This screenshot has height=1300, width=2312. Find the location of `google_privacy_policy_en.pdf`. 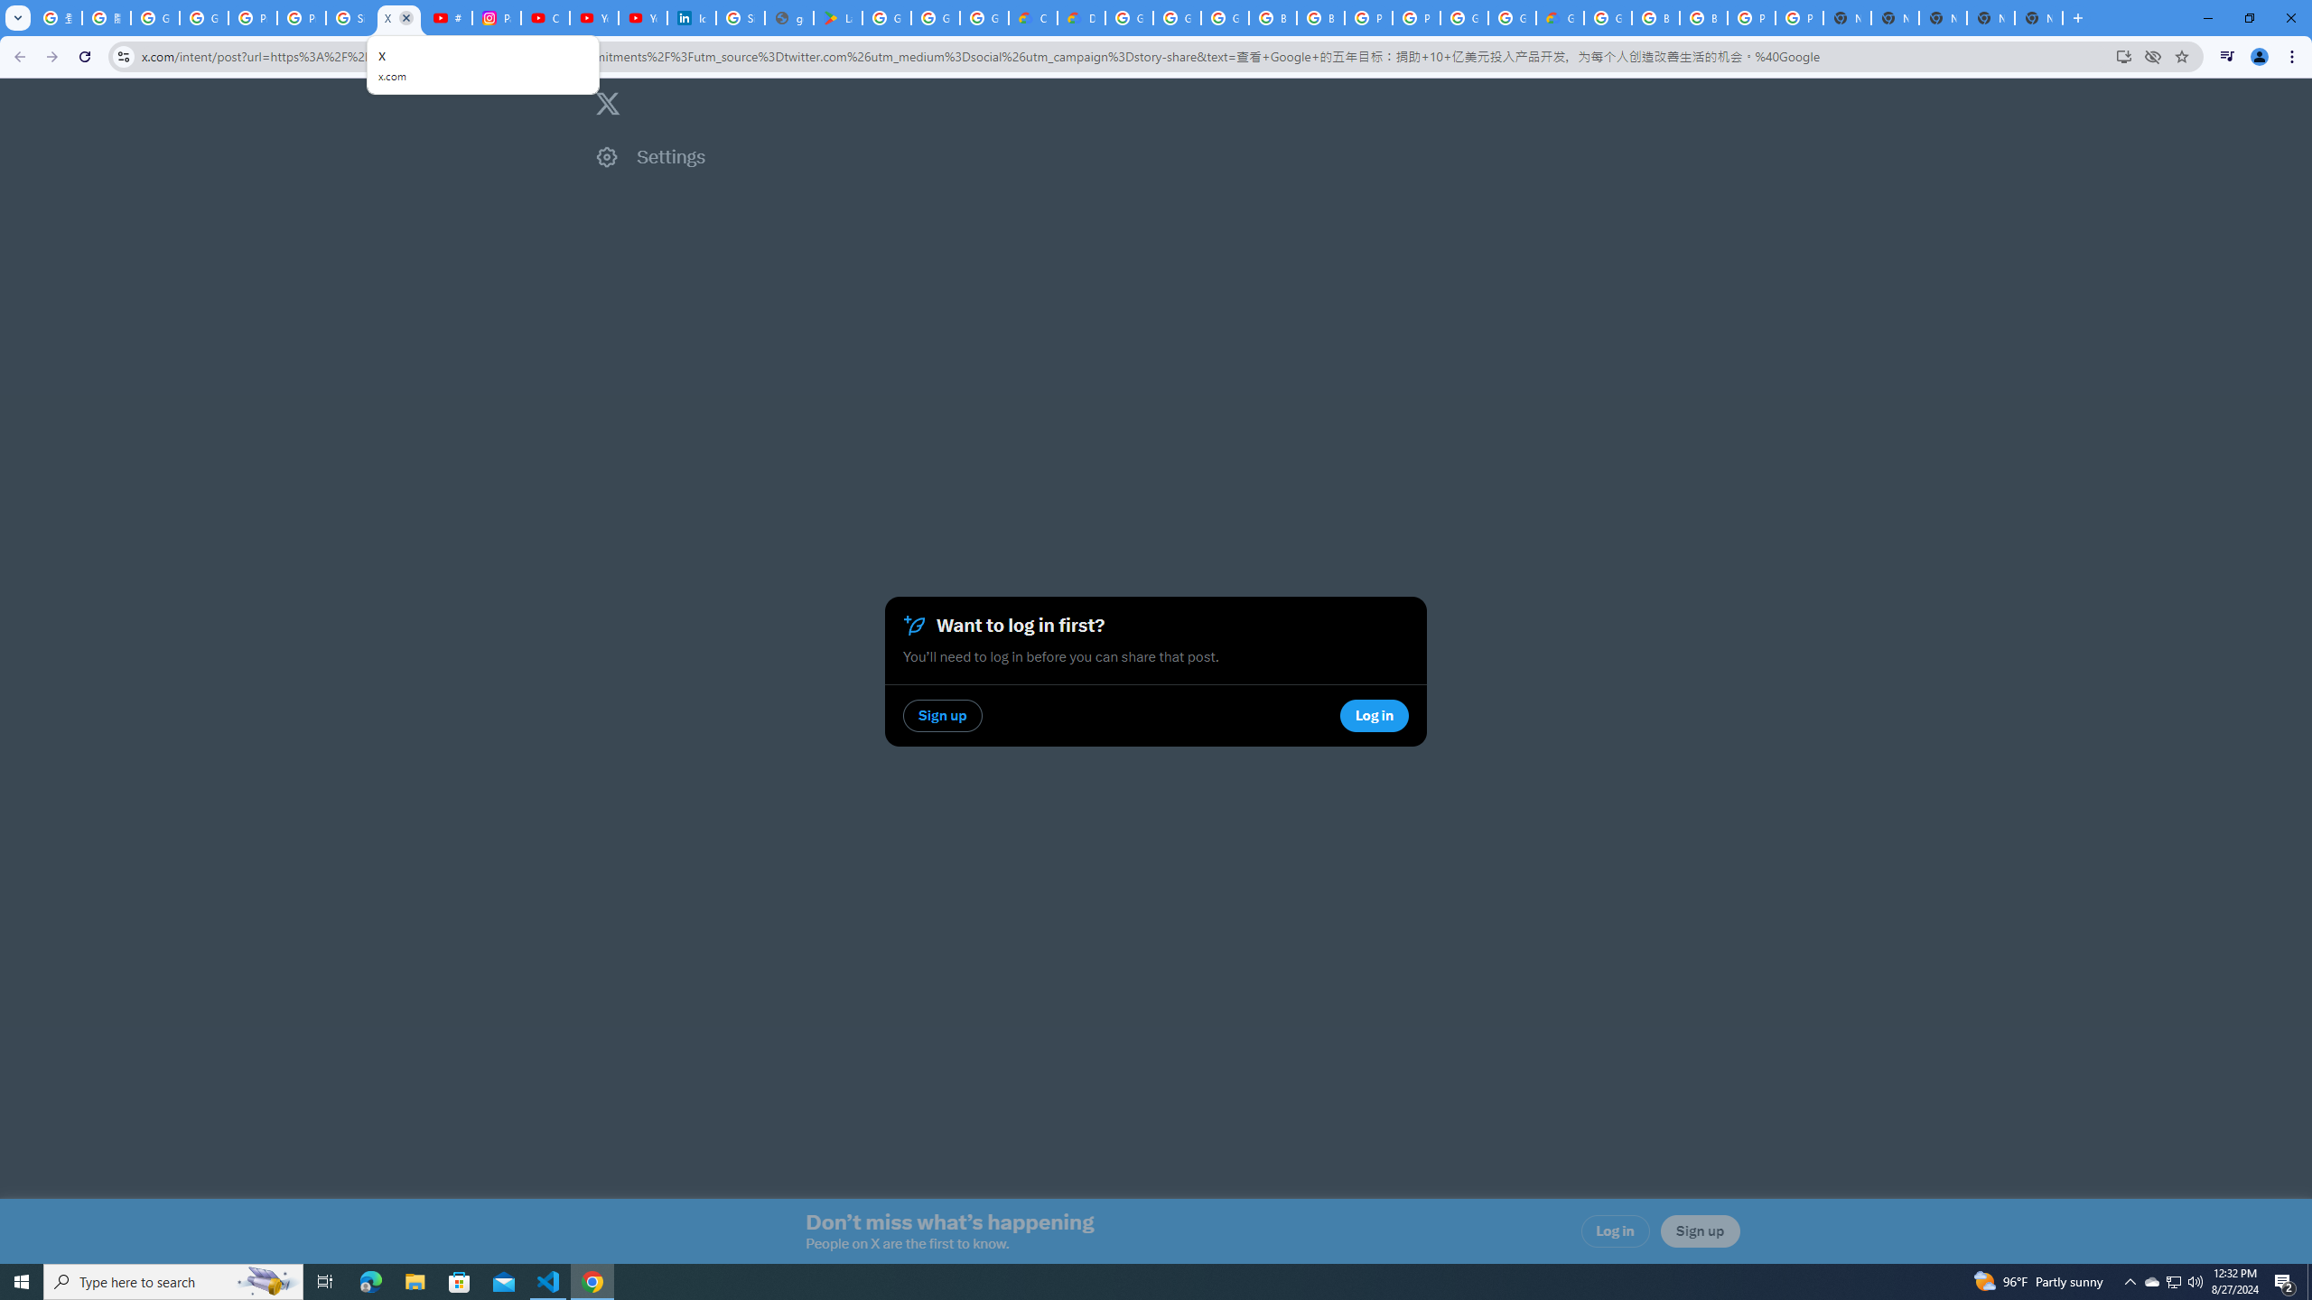

google_privacy_policy_en.pdf is located at coordinates (788, 18).